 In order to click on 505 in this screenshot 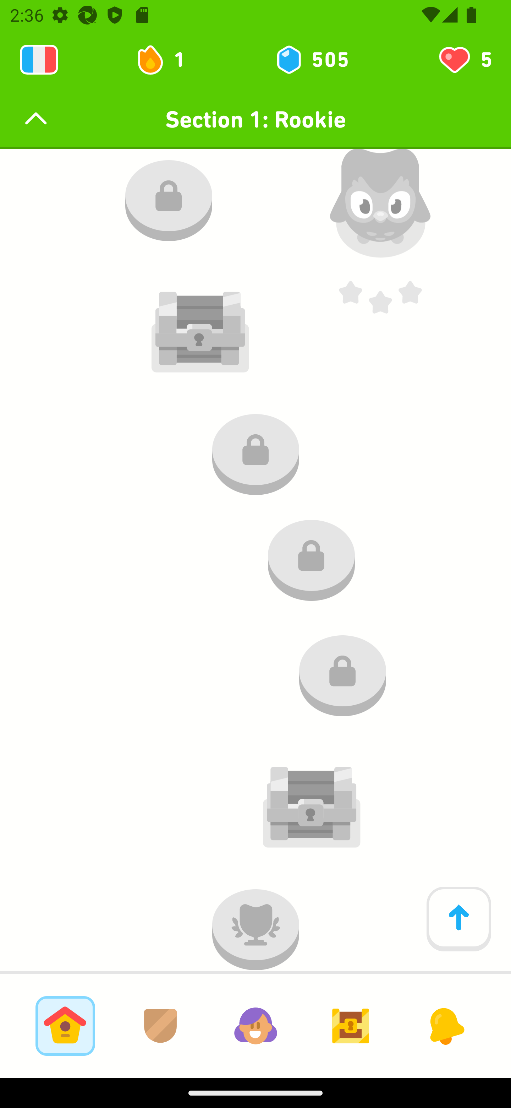, I will do `click(312, 60)`.